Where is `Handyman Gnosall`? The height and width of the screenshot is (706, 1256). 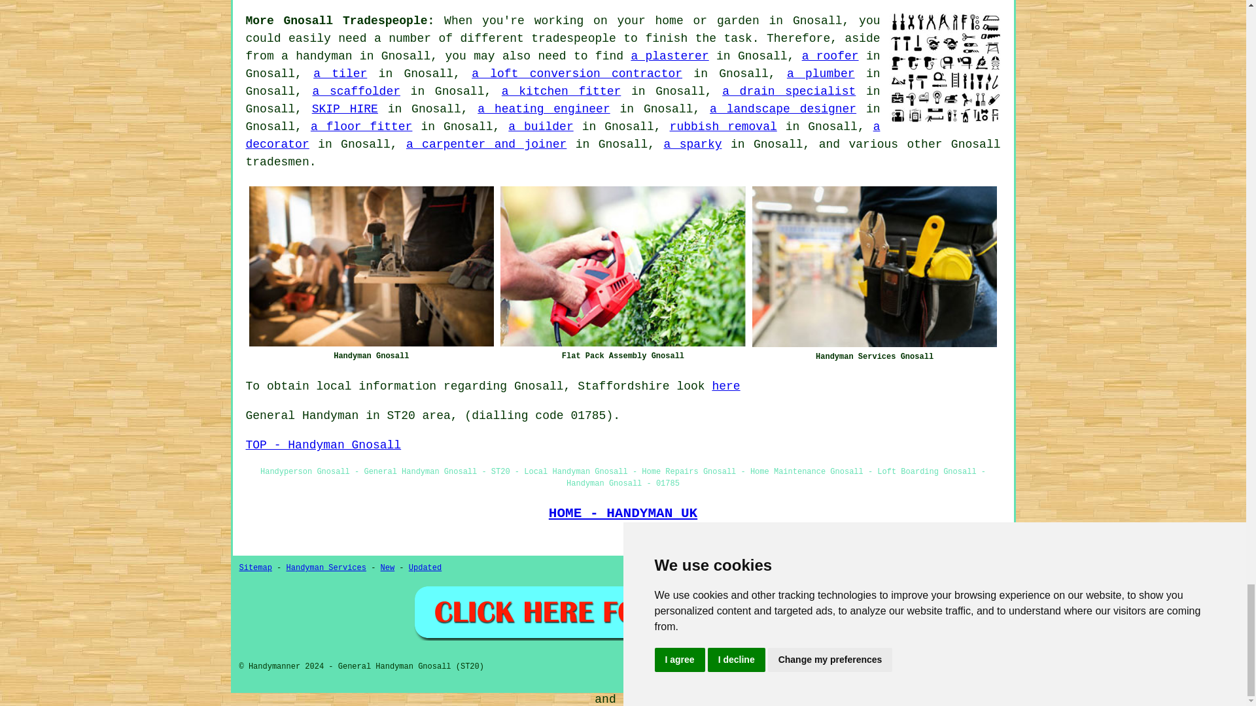 Handyman Gnosall is located at coordinates (371, 267).